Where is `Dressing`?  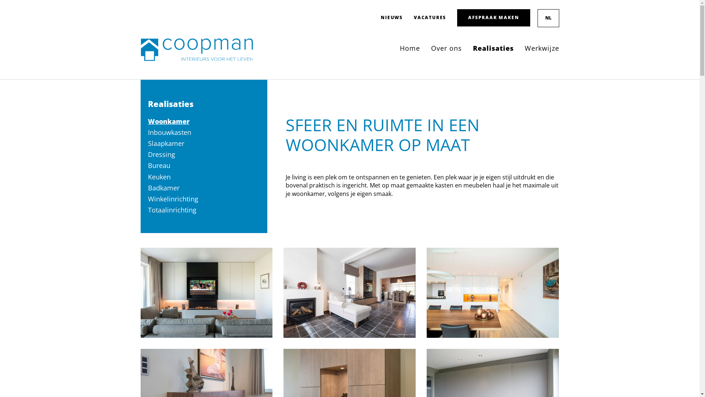
Dressing is located at coordinates (161, 154).